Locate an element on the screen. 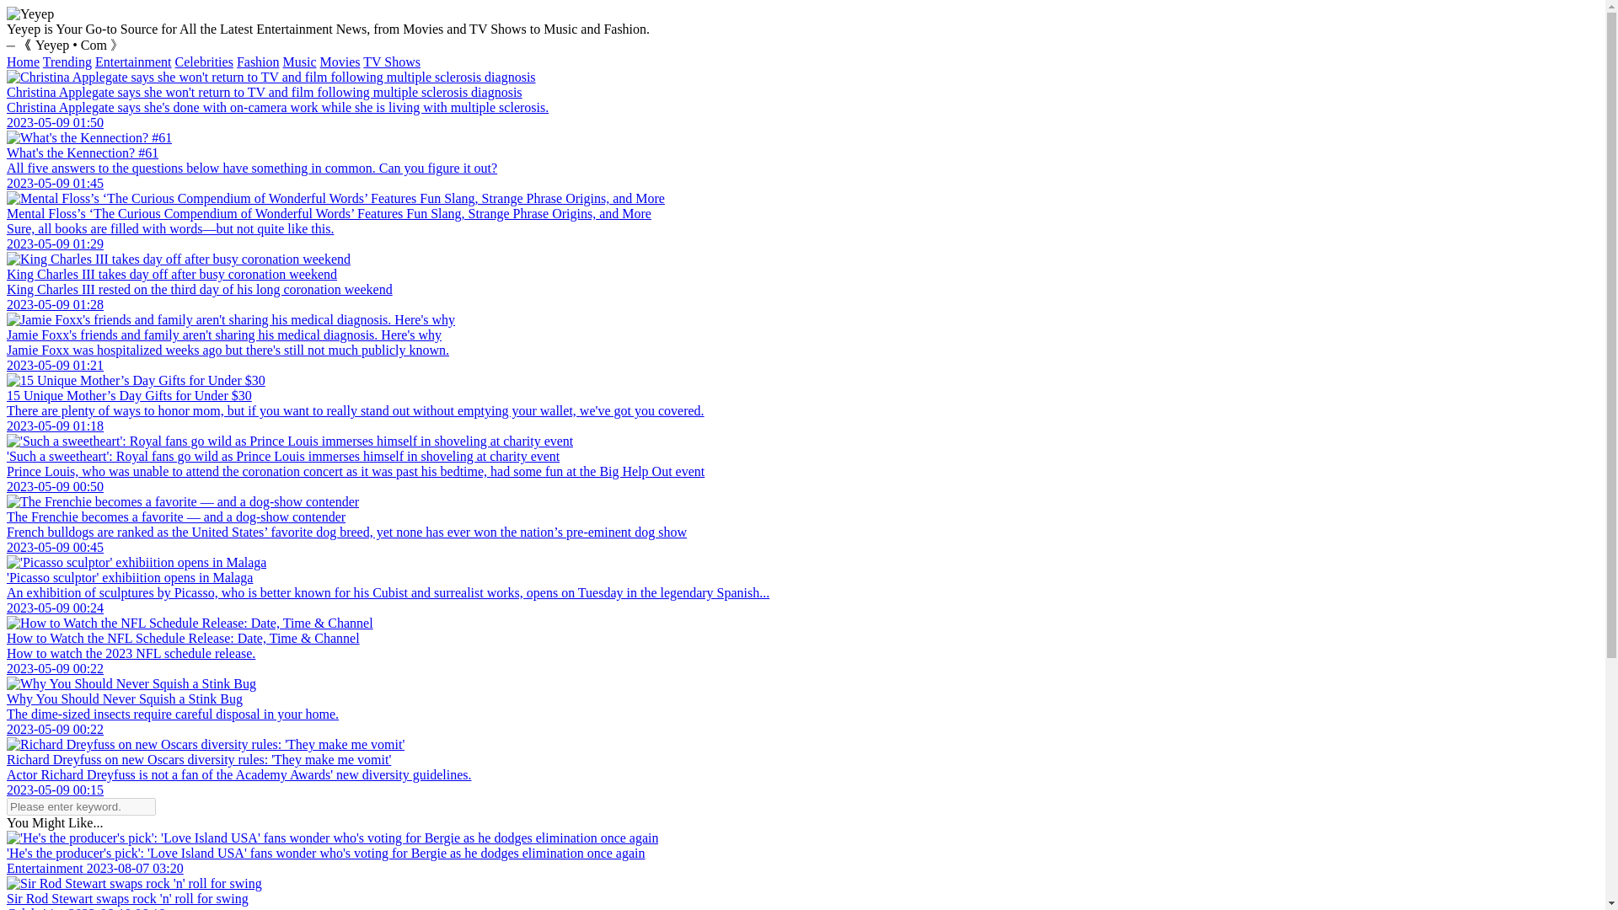 Image resolution: width=1618 pixels, height=910 pixels. Entertainment is located at coordinates (133, 62).